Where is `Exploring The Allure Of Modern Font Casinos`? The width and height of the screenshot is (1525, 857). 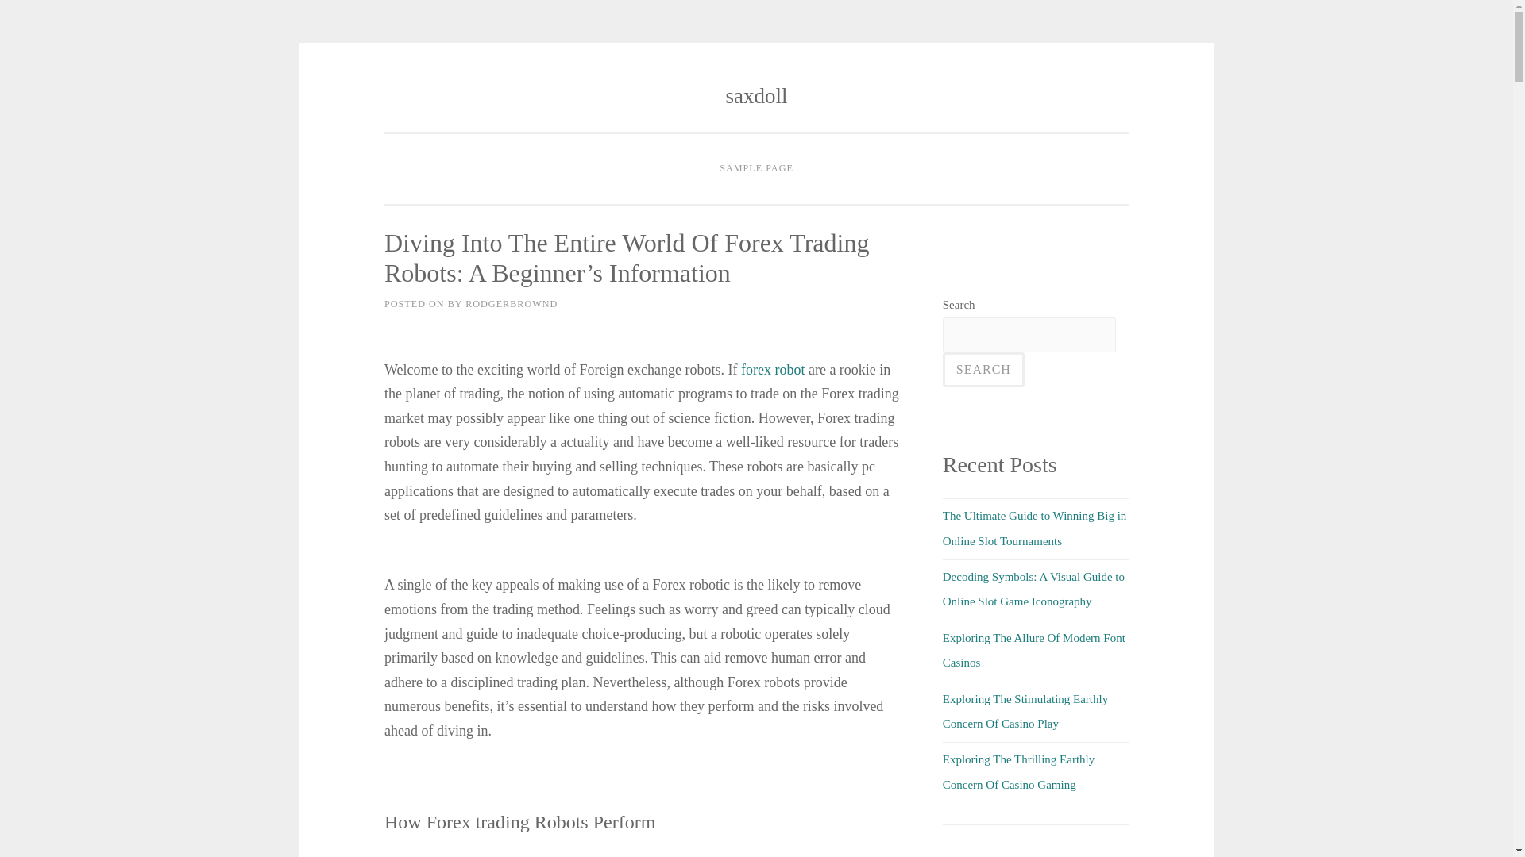
Exploring The Allure Of Modern Font Casinos is located at coordinates (1033, 650).